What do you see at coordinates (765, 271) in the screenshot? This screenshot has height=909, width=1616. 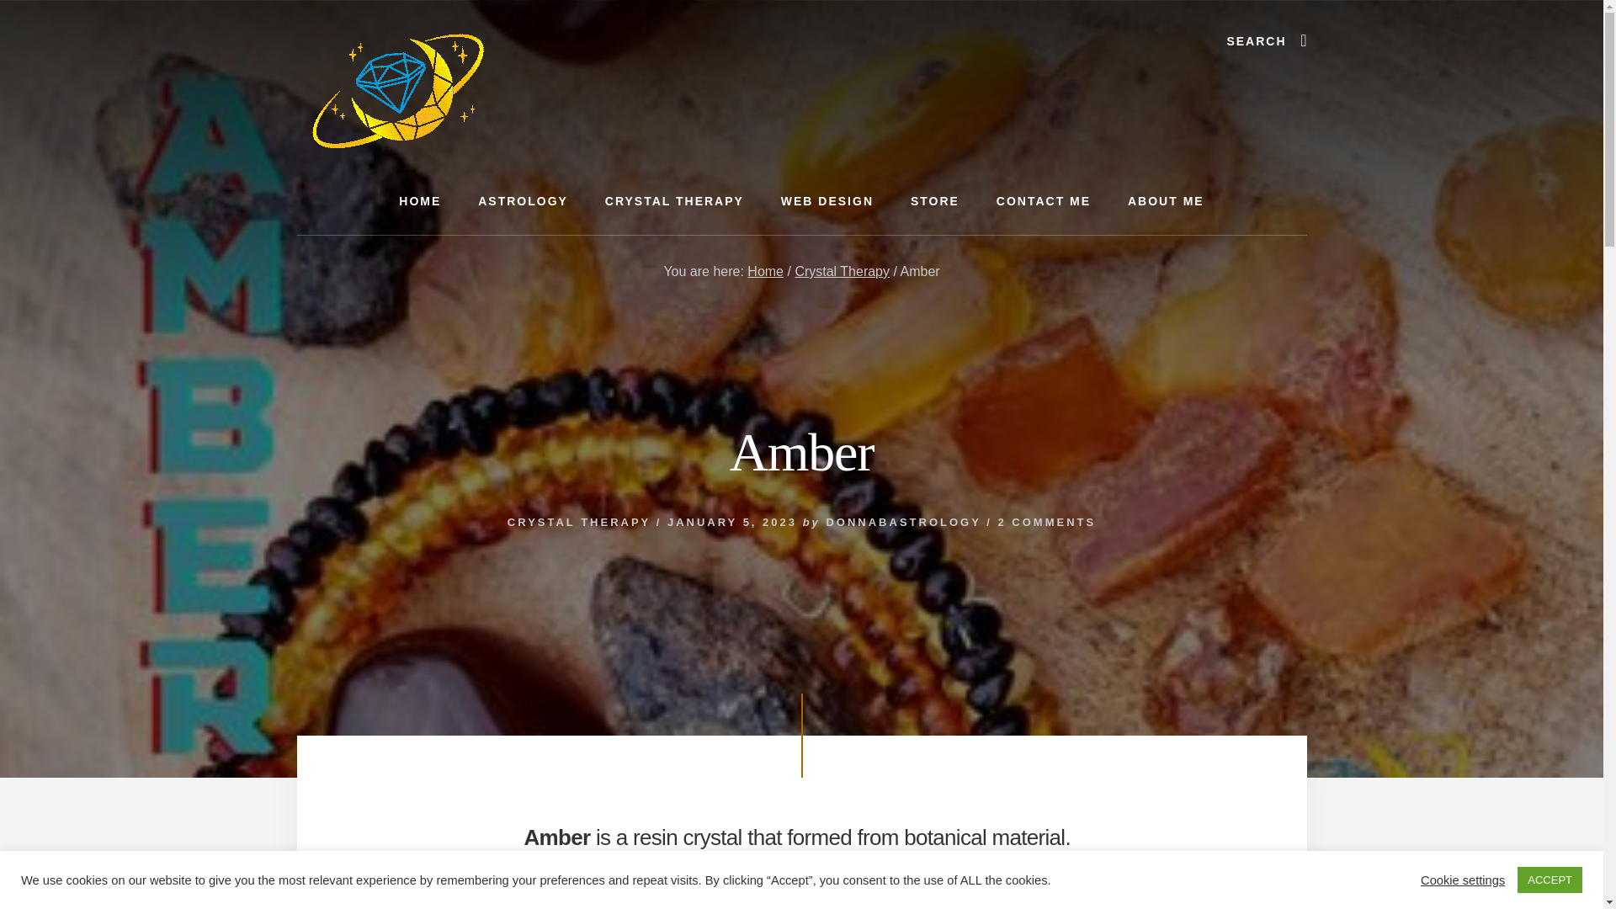 I see `Home` at bounding box center [765, 271].